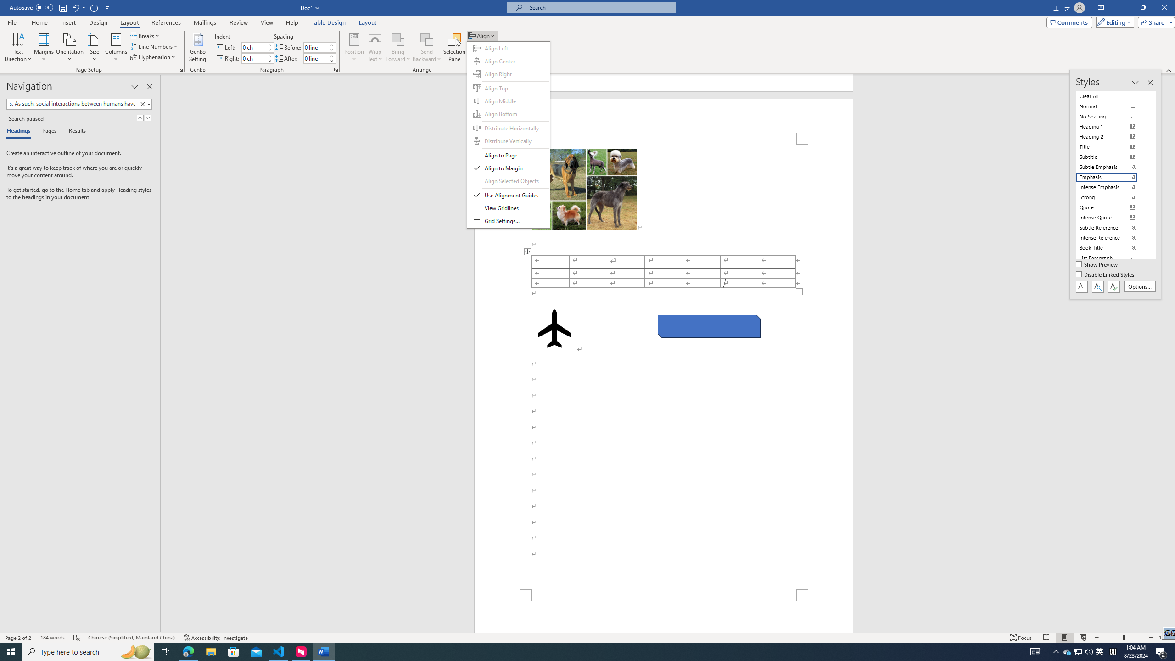 Image resolution: width=1175 pixels, height=661 pixels. I want to click on Word - 1 running window, so click(323, 652).